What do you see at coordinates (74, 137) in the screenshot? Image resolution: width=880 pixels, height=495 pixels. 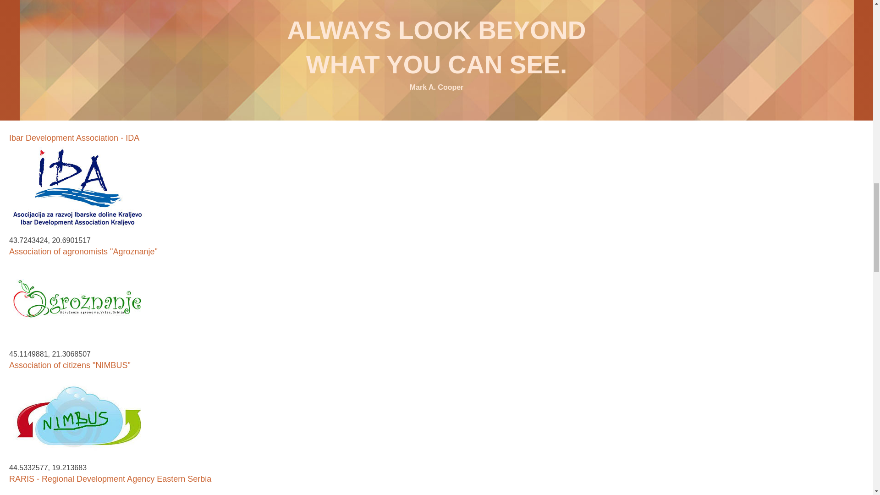 I see `Ibar Development Association - IDA` at bounding box center [74, 137].